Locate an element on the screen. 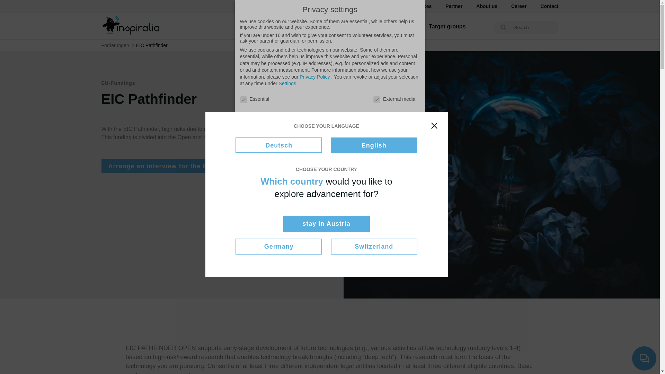 Image resolution: width=665 pixels, height=374 pixels. About us is located at coordinates (487, 6).